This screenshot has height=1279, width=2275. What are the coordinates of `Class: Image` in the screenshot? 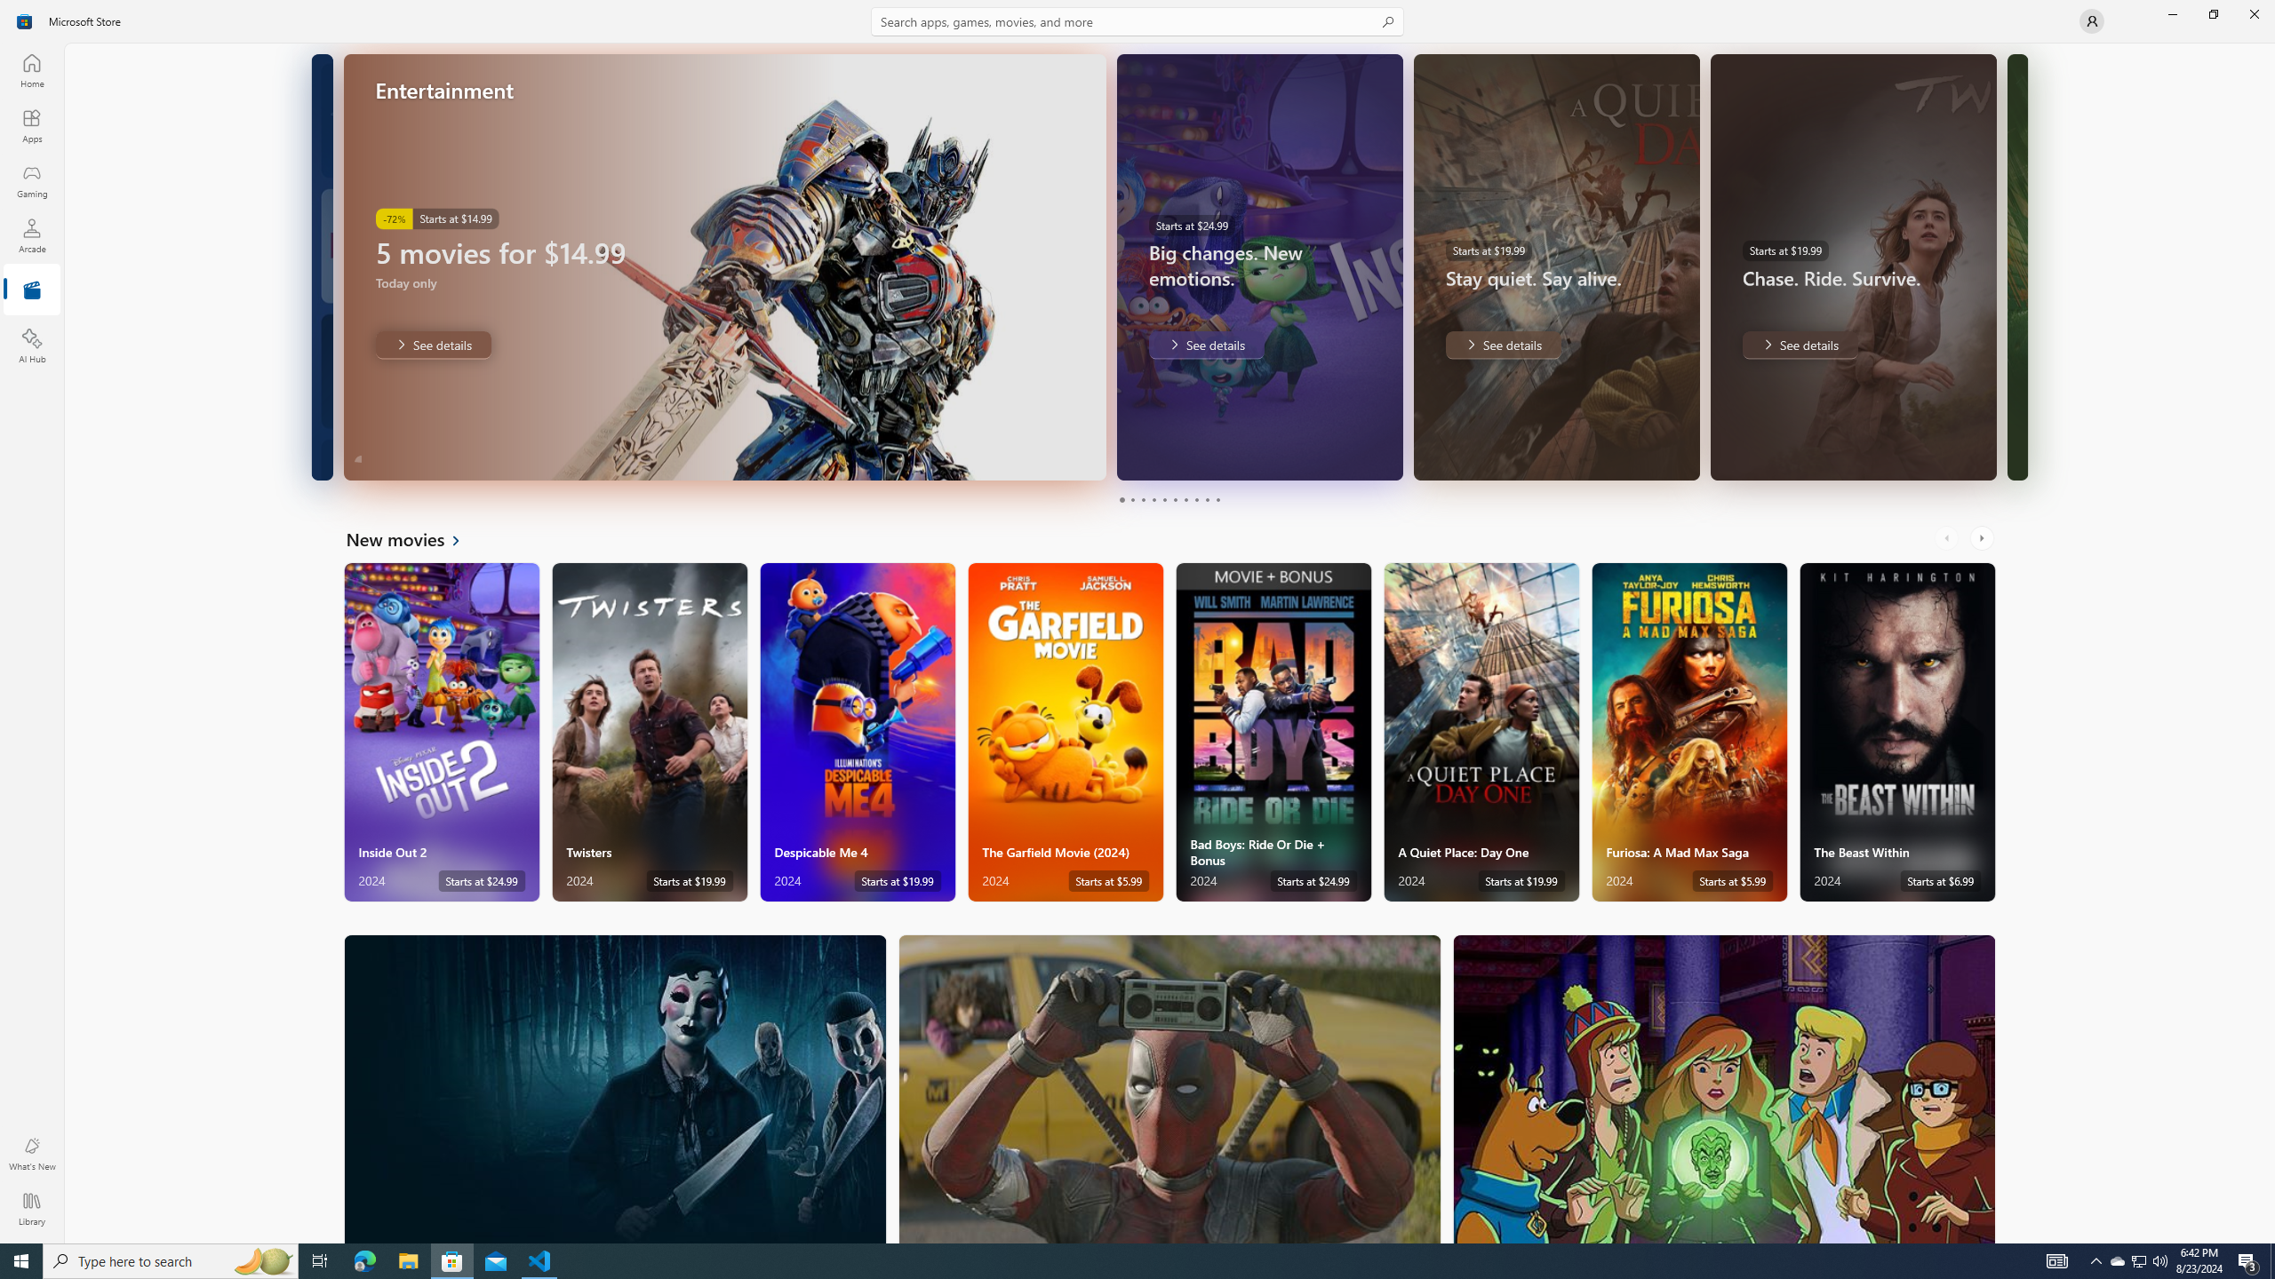 It's located at (25, 21).